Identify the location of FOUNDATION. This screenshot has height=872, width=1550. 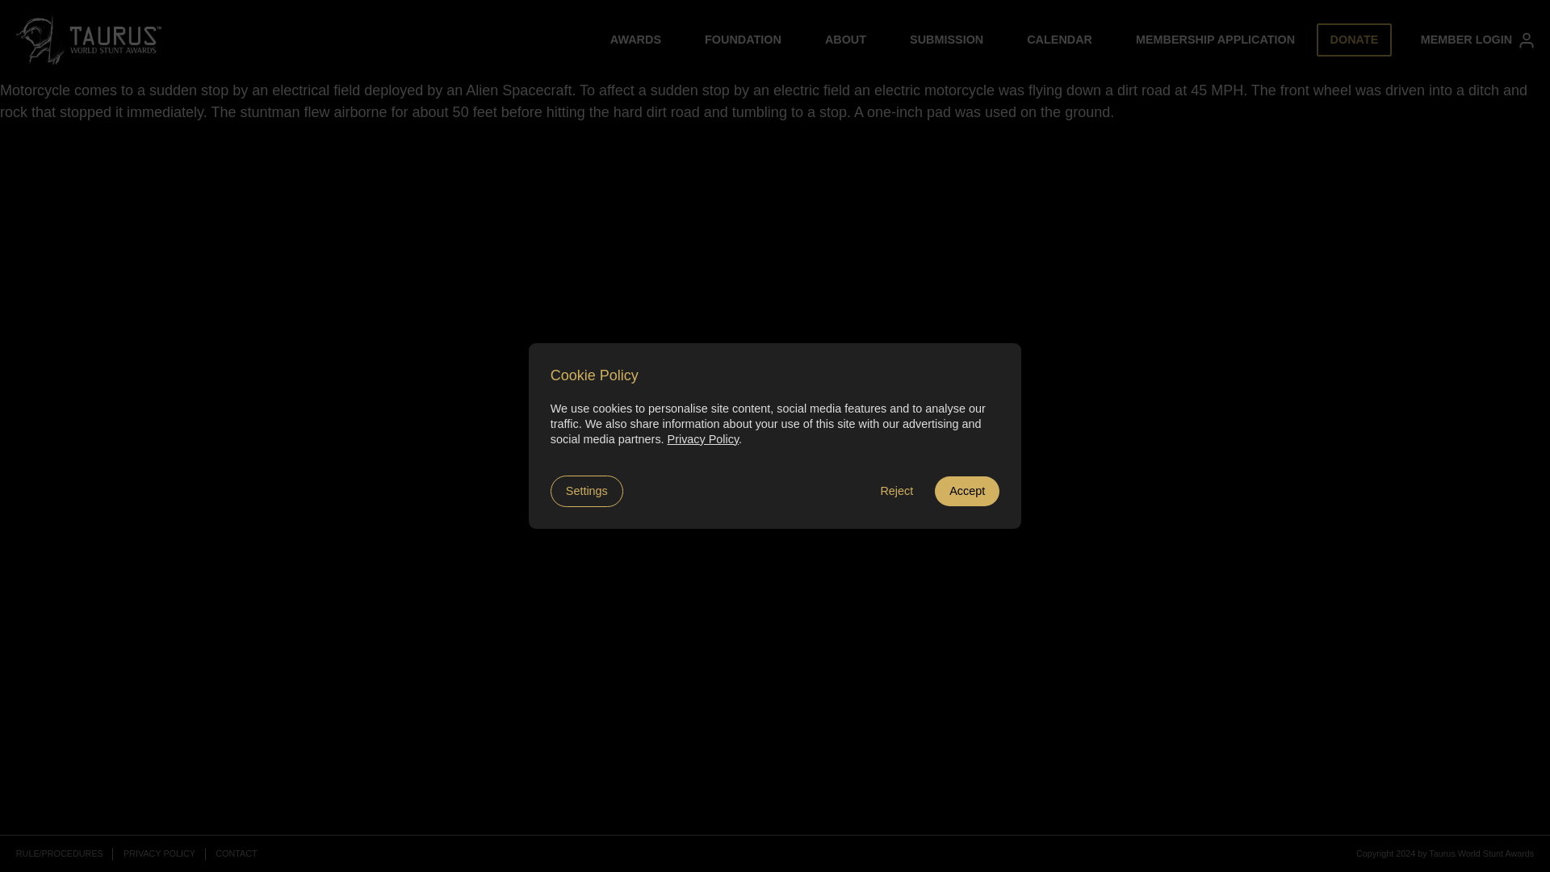
(743, 40).